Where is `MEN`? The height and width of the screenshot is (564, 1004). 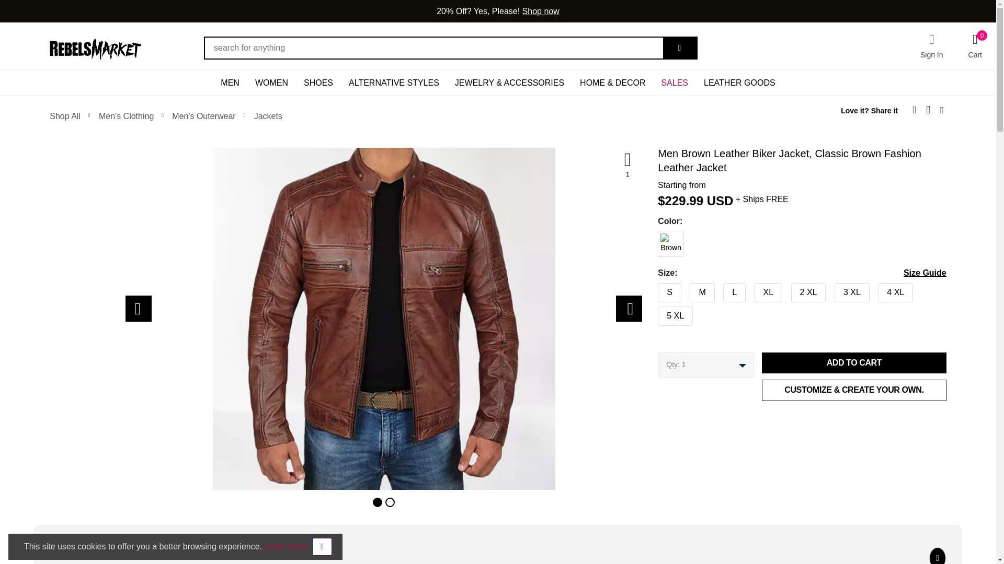
MEN is located at coordinates (230, 83).